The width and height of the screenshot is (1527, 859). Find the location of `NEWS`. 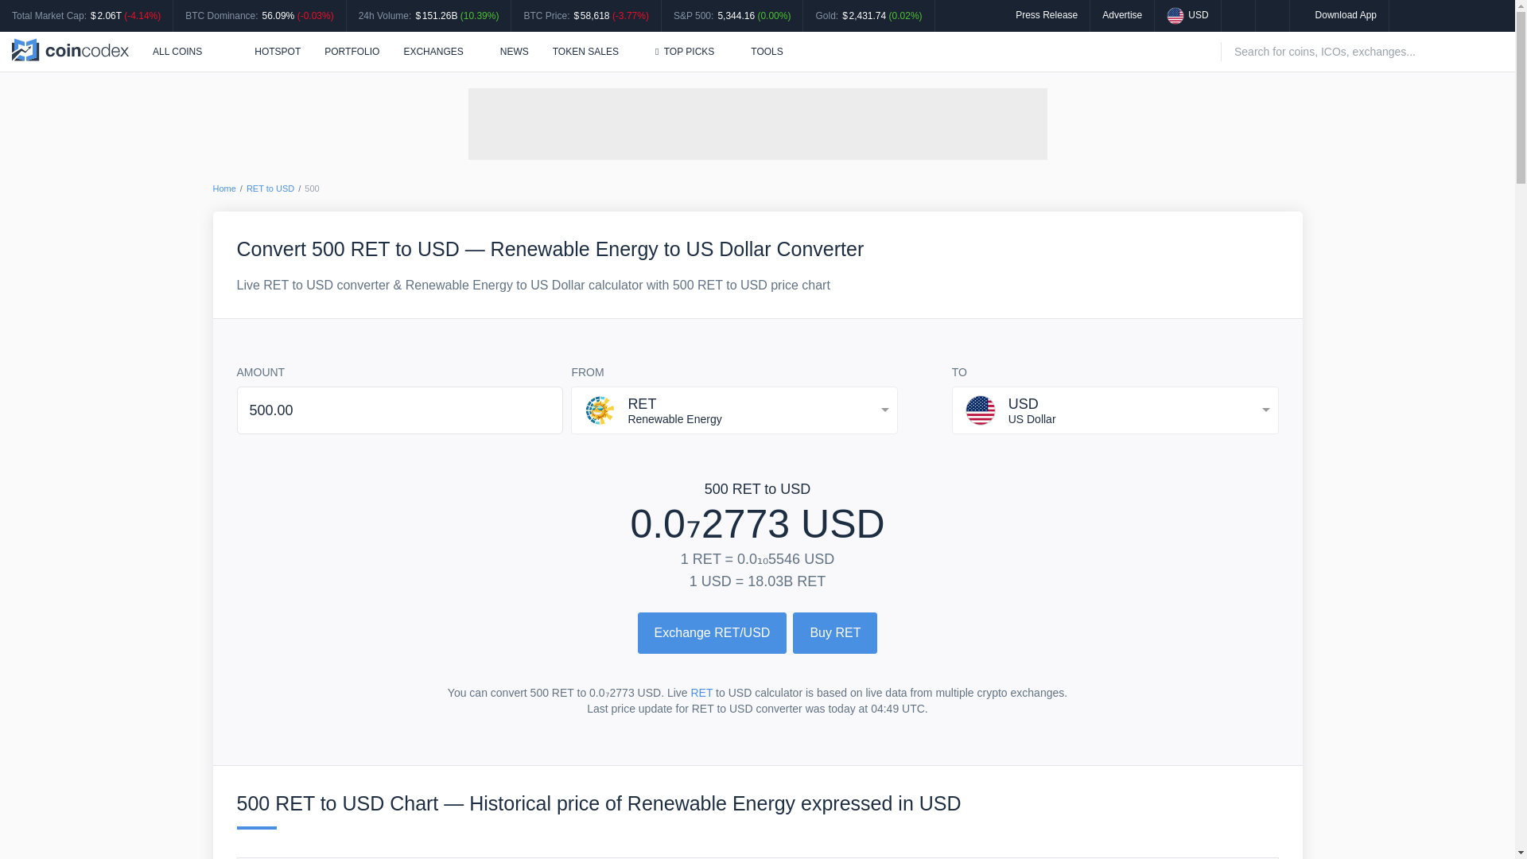

NEWS is located at coordinates (514, 51).